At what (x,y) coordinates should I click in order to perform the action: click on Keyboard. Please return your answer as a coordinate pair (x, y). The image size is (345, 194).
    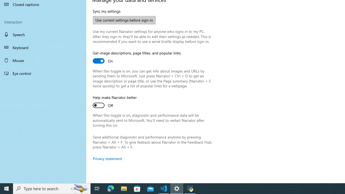
    Looking at the image, I should click on (43, 47).